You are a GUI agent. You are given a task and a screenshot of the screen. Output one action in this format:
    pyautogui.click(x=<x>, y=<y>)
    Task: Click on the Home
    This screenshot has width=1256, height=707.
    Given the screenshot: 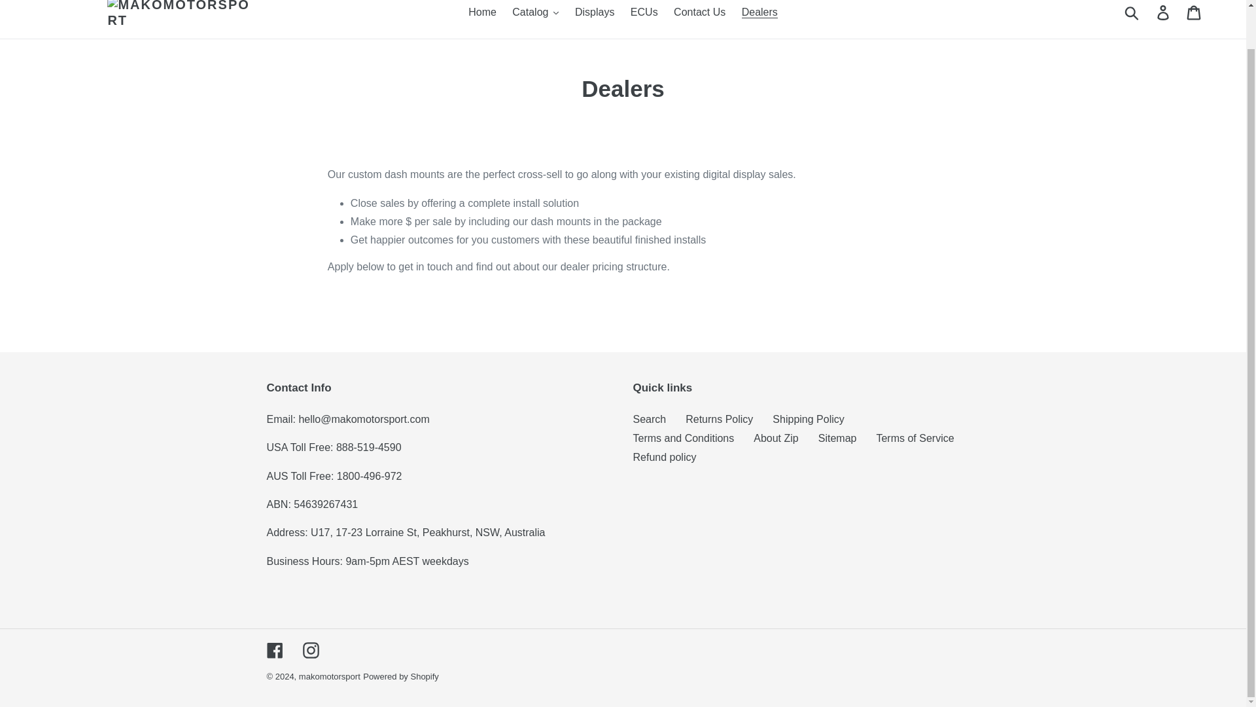 What is the action you would take?
    pyautogui.click(x=483, y=12)
    